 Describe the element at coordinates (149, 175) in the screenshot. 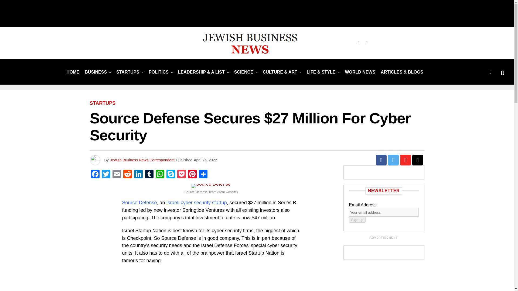

I see `Tumblr` at that location.